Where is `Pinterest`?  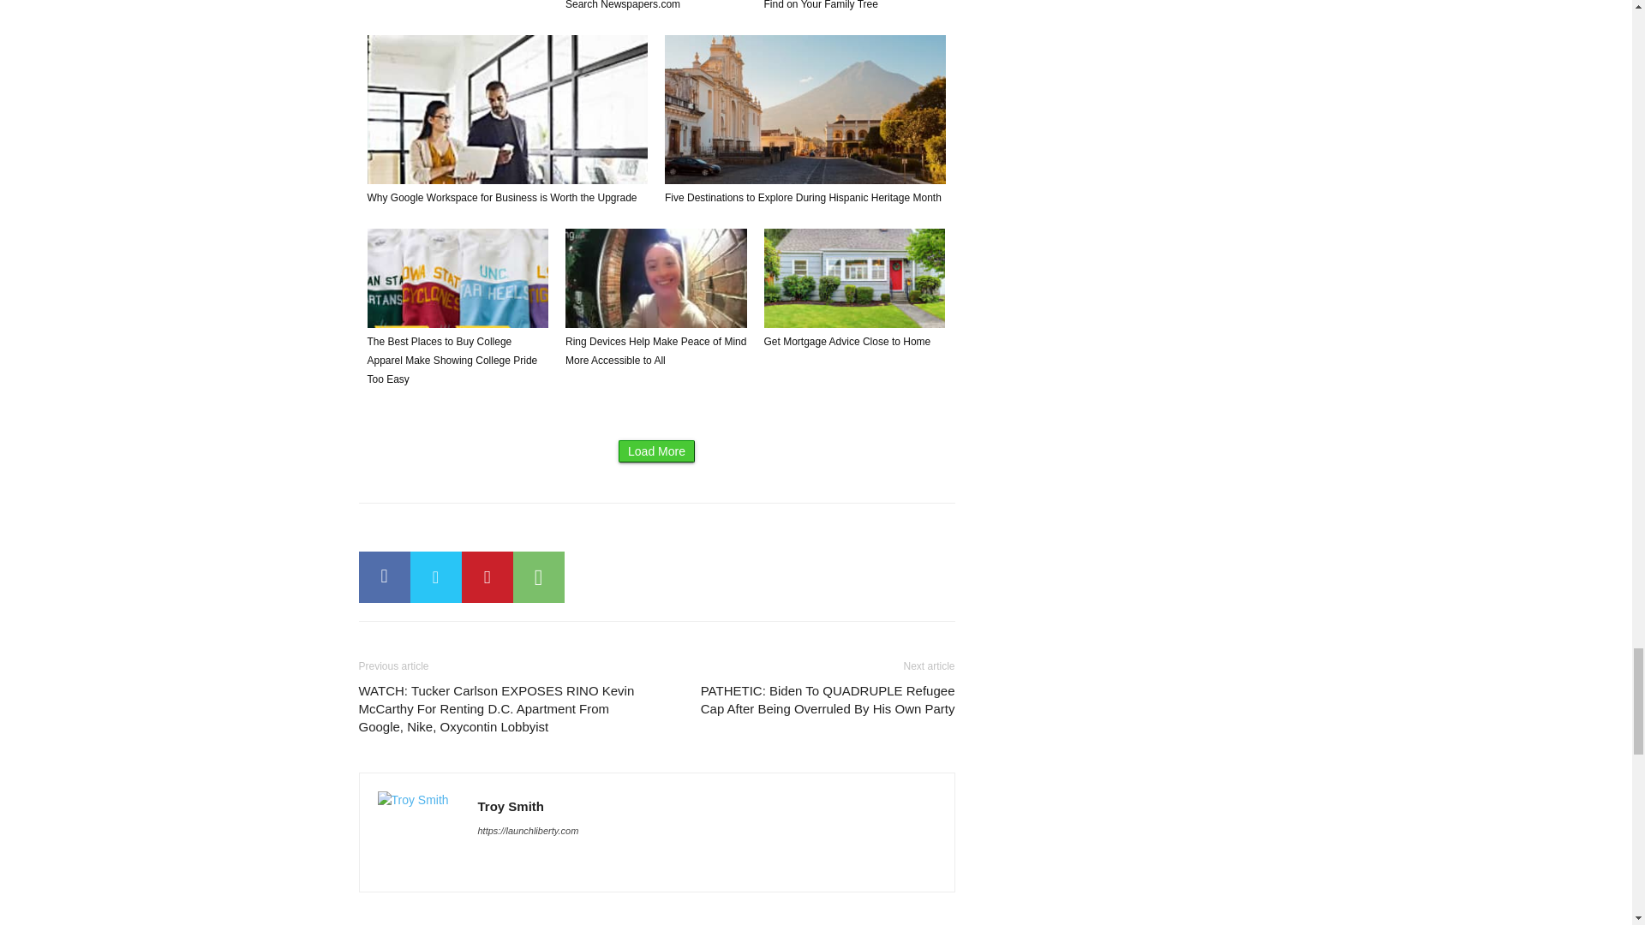 Pinterest is located at coordinates (486, 577).